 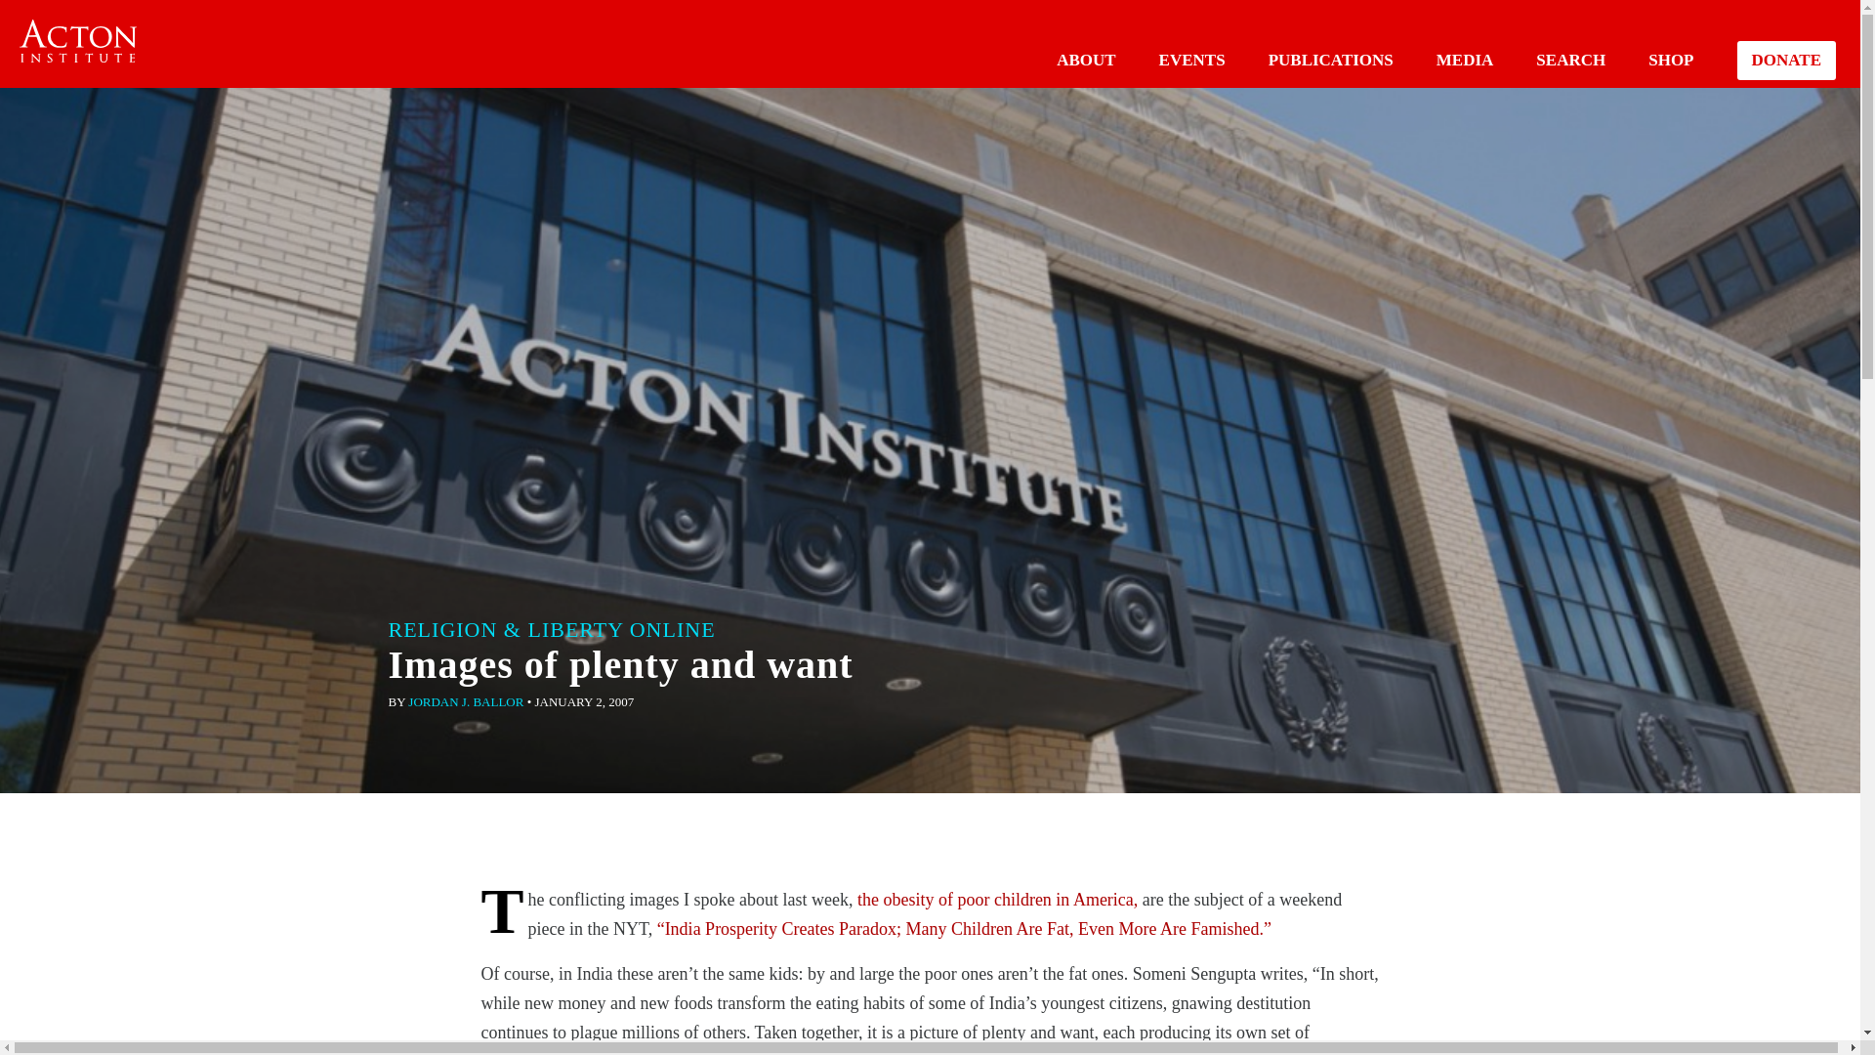 I want to click on SHOP, so click(x=1670, y=60).